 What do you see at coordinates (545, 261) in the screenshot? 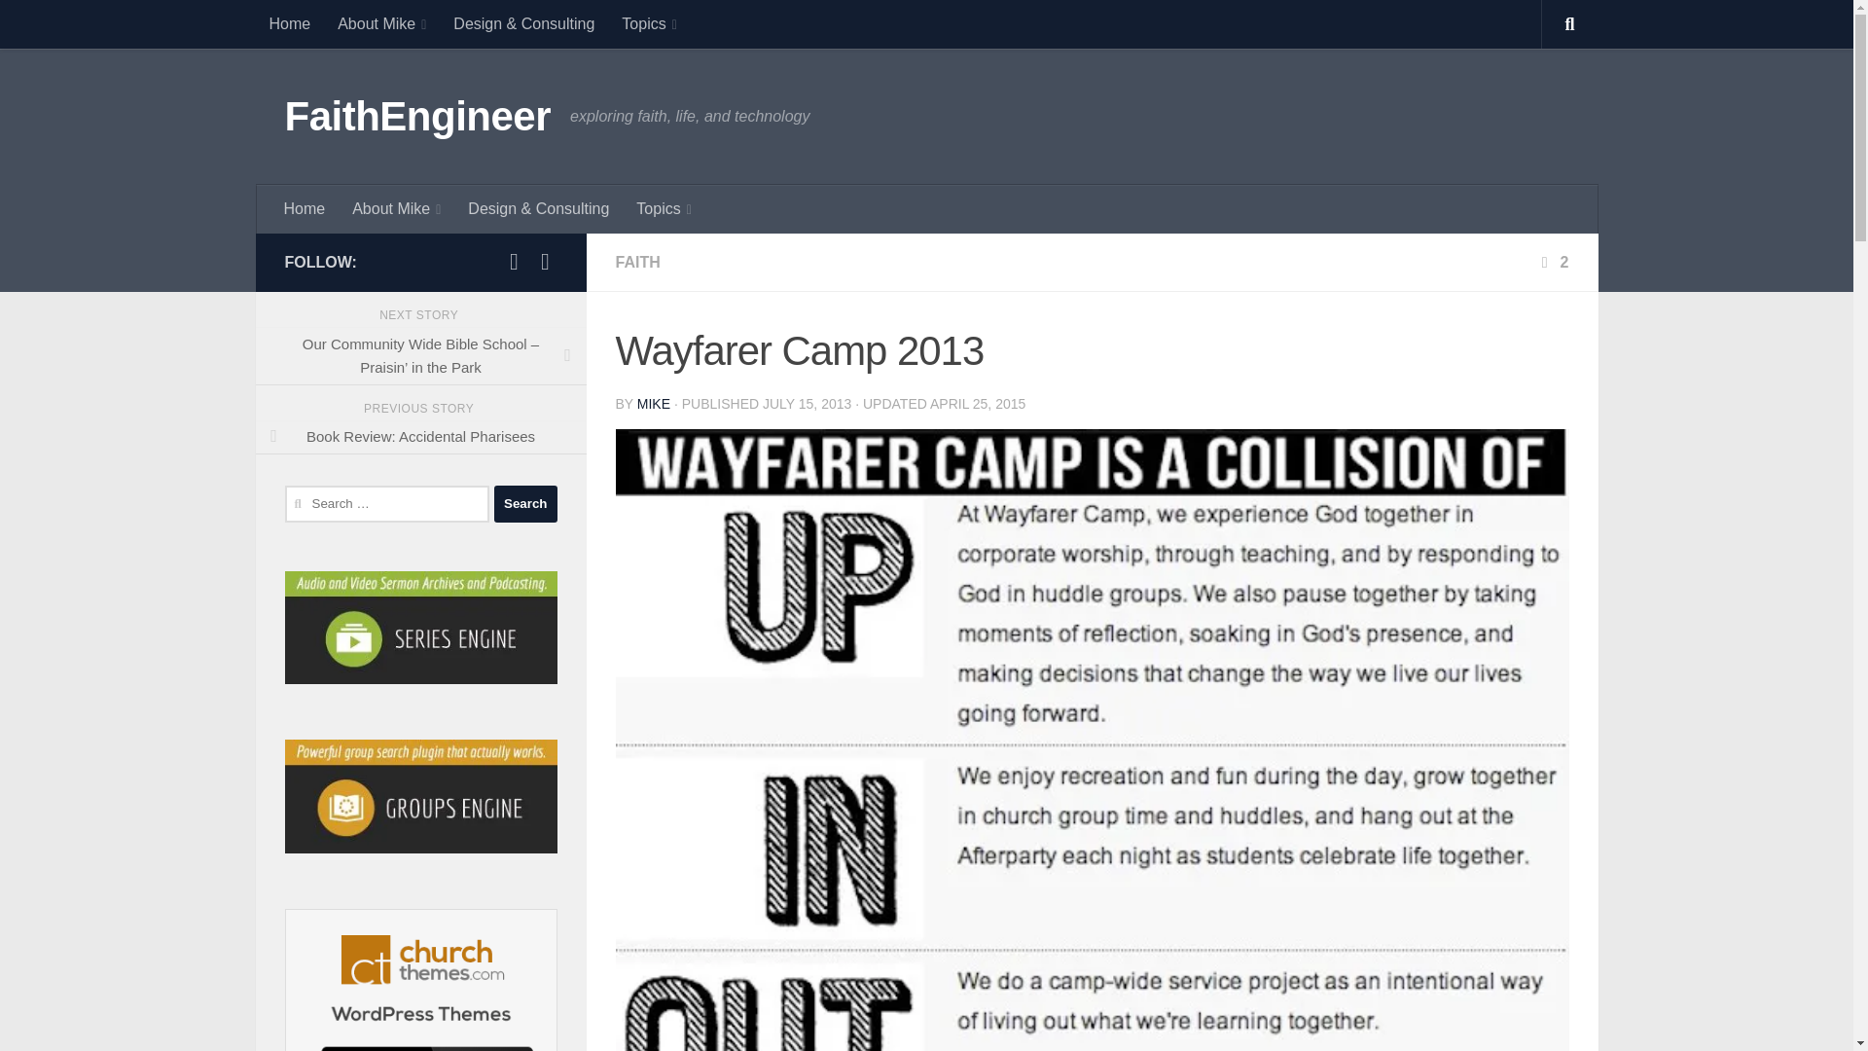
I see `Follow us on Instagram` at bounding box center [545, 261].